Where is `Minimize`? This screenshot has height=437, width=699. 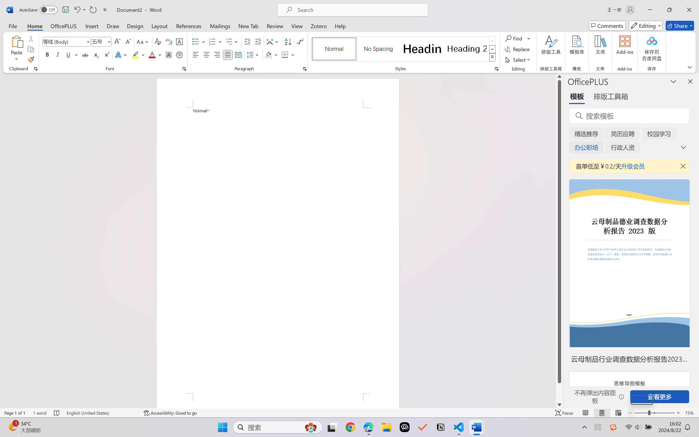
Minimize is located at coordinates (650, 10).